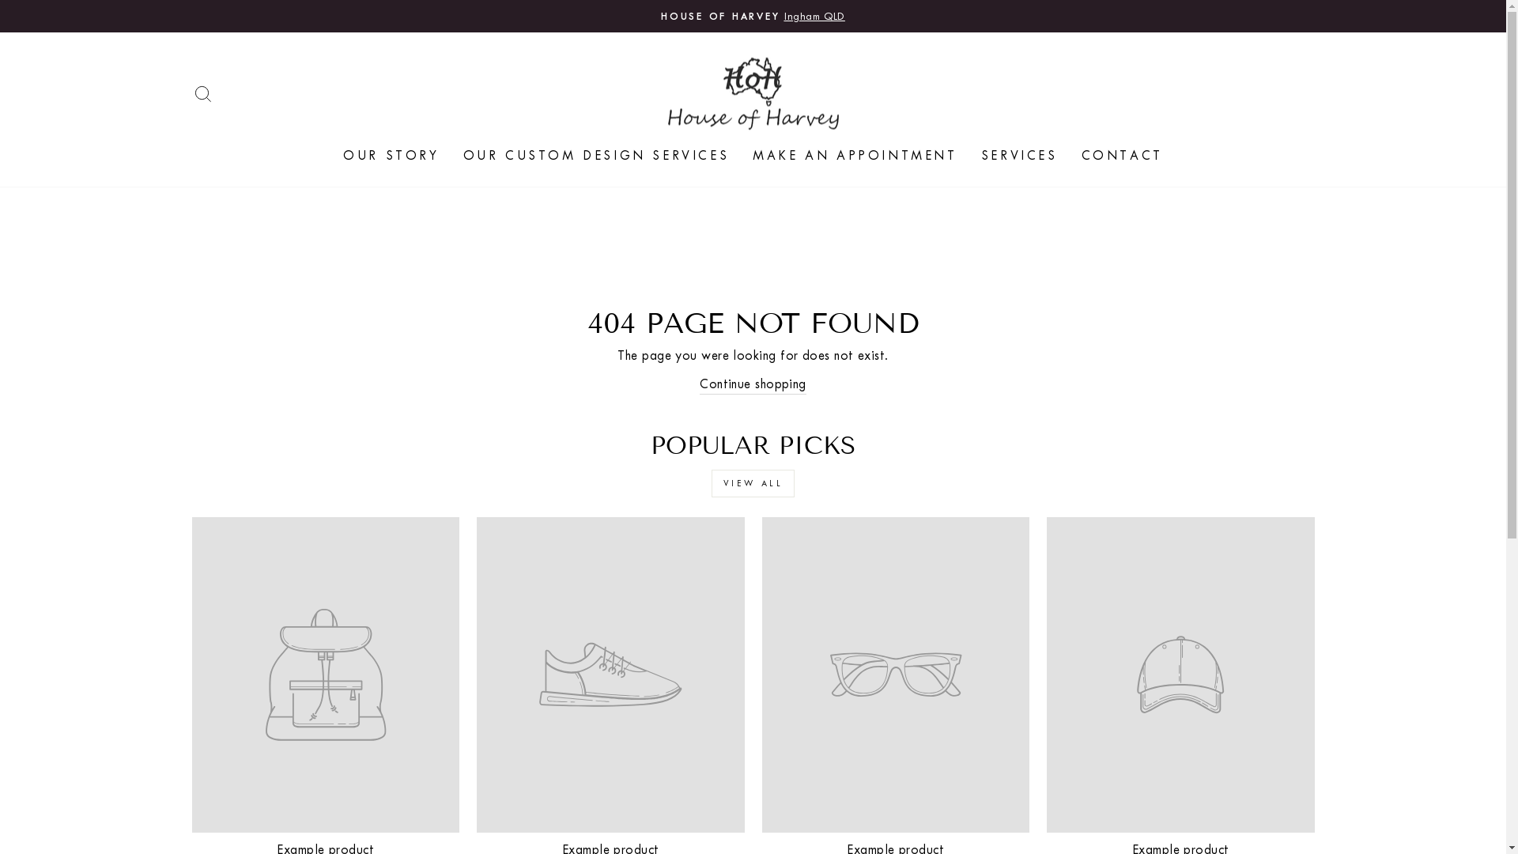 The image size is (1518, 854). I want to click on OUR STORY, so click(391, 155).